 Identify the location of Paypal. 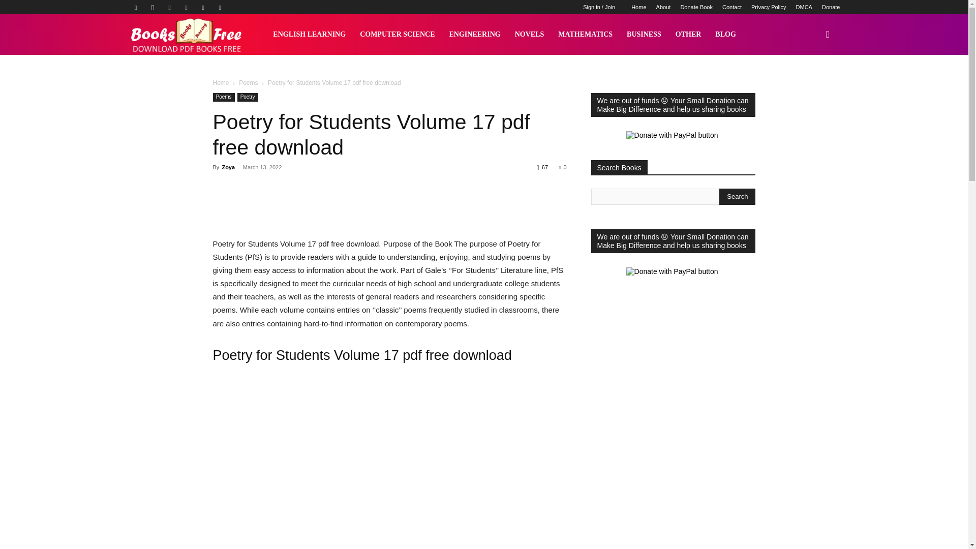
(170, 7).